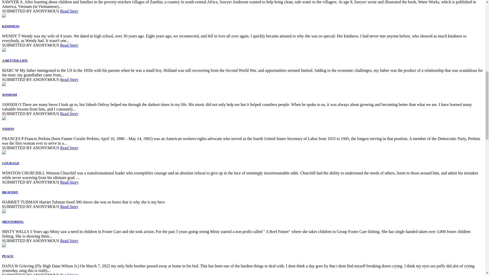 The width and height of the screenshot is (489, 275). Describe the element at coordinates (69, 79) in the screenshot. I see `Read Story` at that location.